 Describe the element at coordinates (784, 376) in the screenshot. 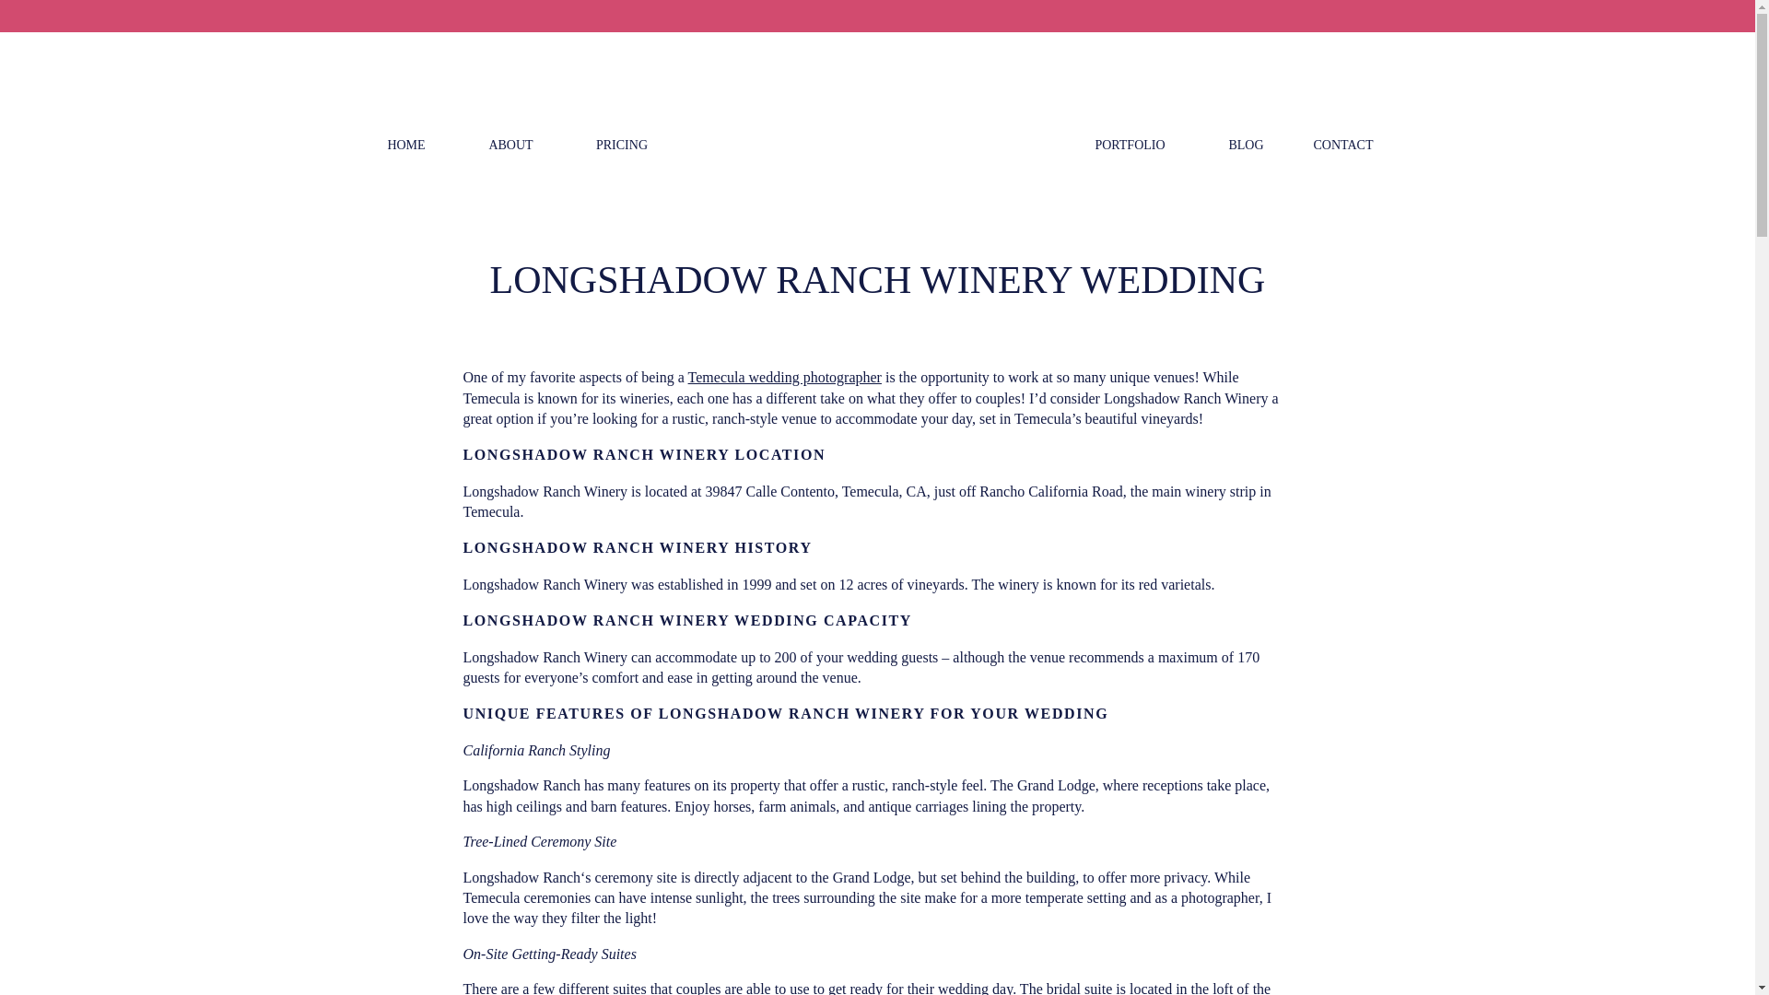

I see `Temecula wedding photographer` at that location.